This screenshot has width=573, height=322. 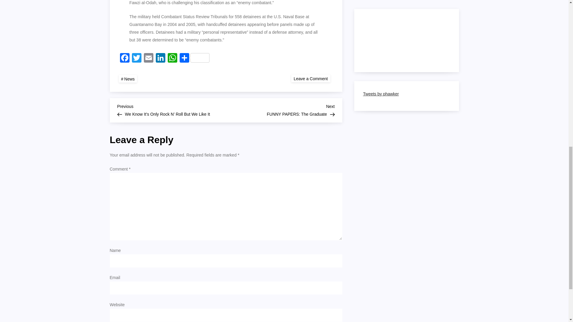 What do you see at coordinates (149, 58) in the screenshot?
I see `Email` at bounding box center [149, 58].